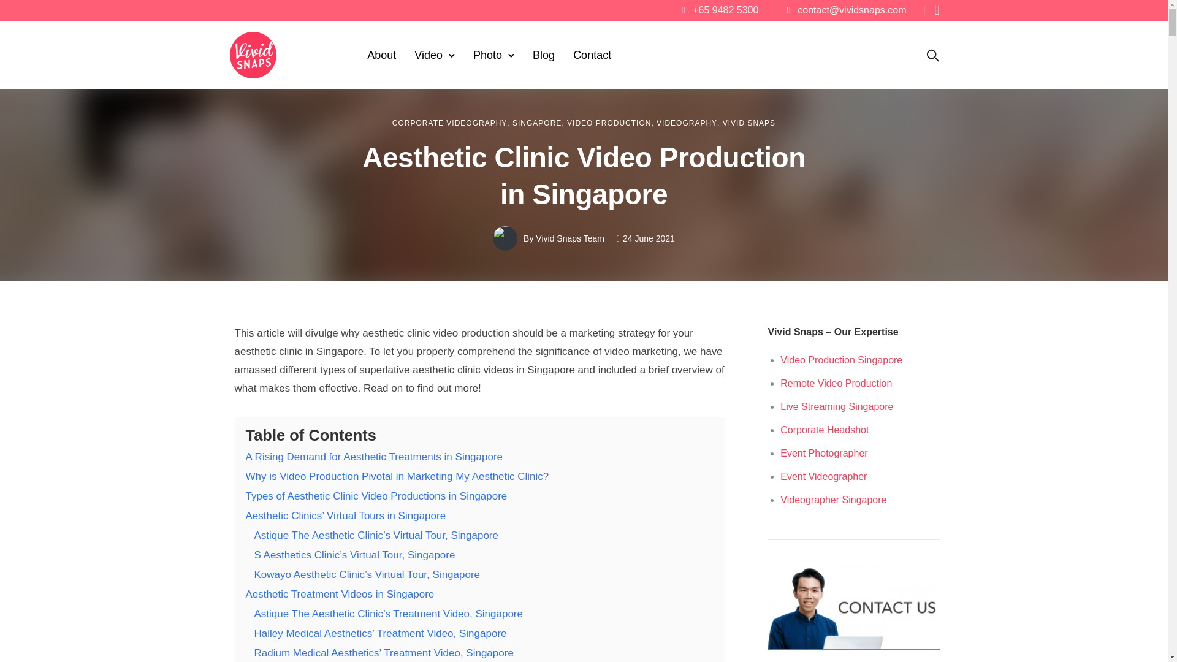 Image resolution: width=1177 pixels, height=662 pixels. Describe the element at coordinates (592, 55) in the screenshot. I see `Contact` at that location.